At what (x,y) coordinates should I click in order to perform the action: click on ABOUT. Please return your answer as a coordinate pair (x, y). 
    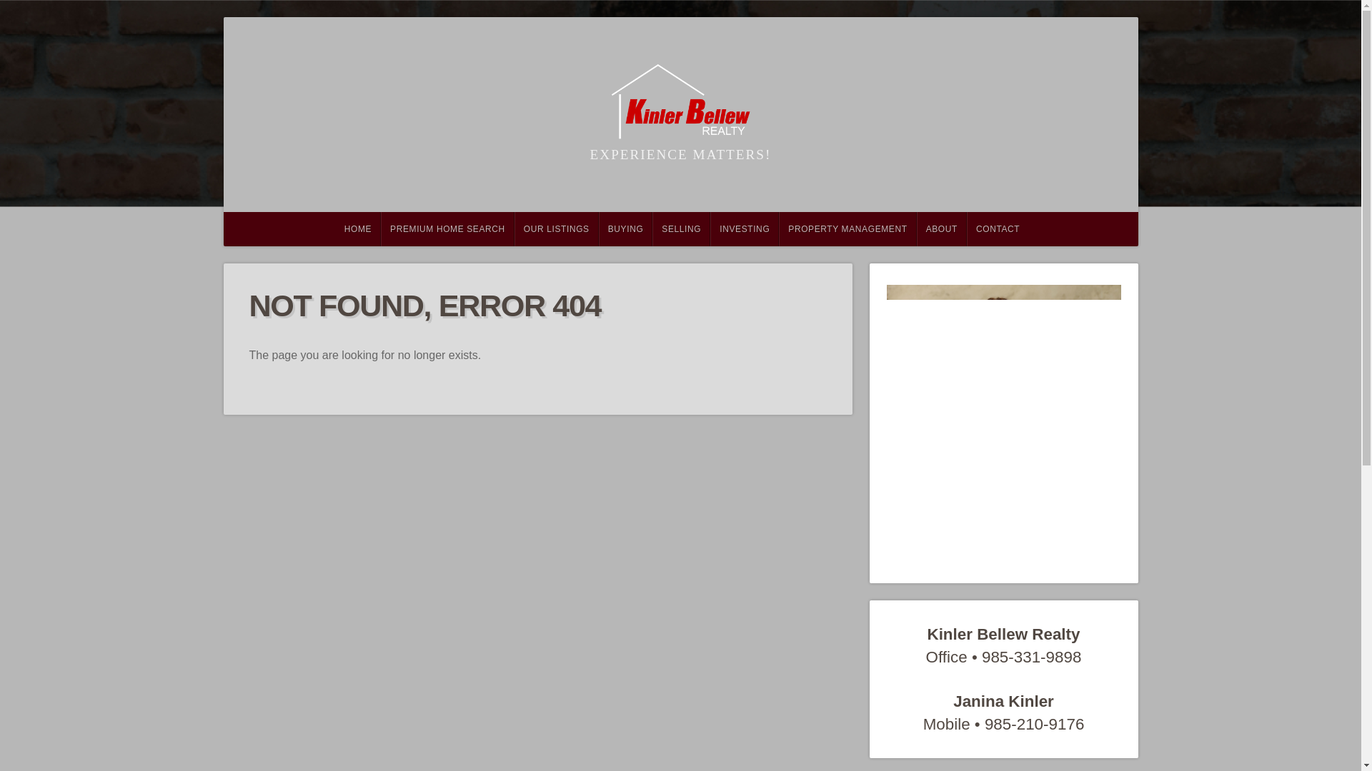
    Looking at the image, I should click on (942, 228).